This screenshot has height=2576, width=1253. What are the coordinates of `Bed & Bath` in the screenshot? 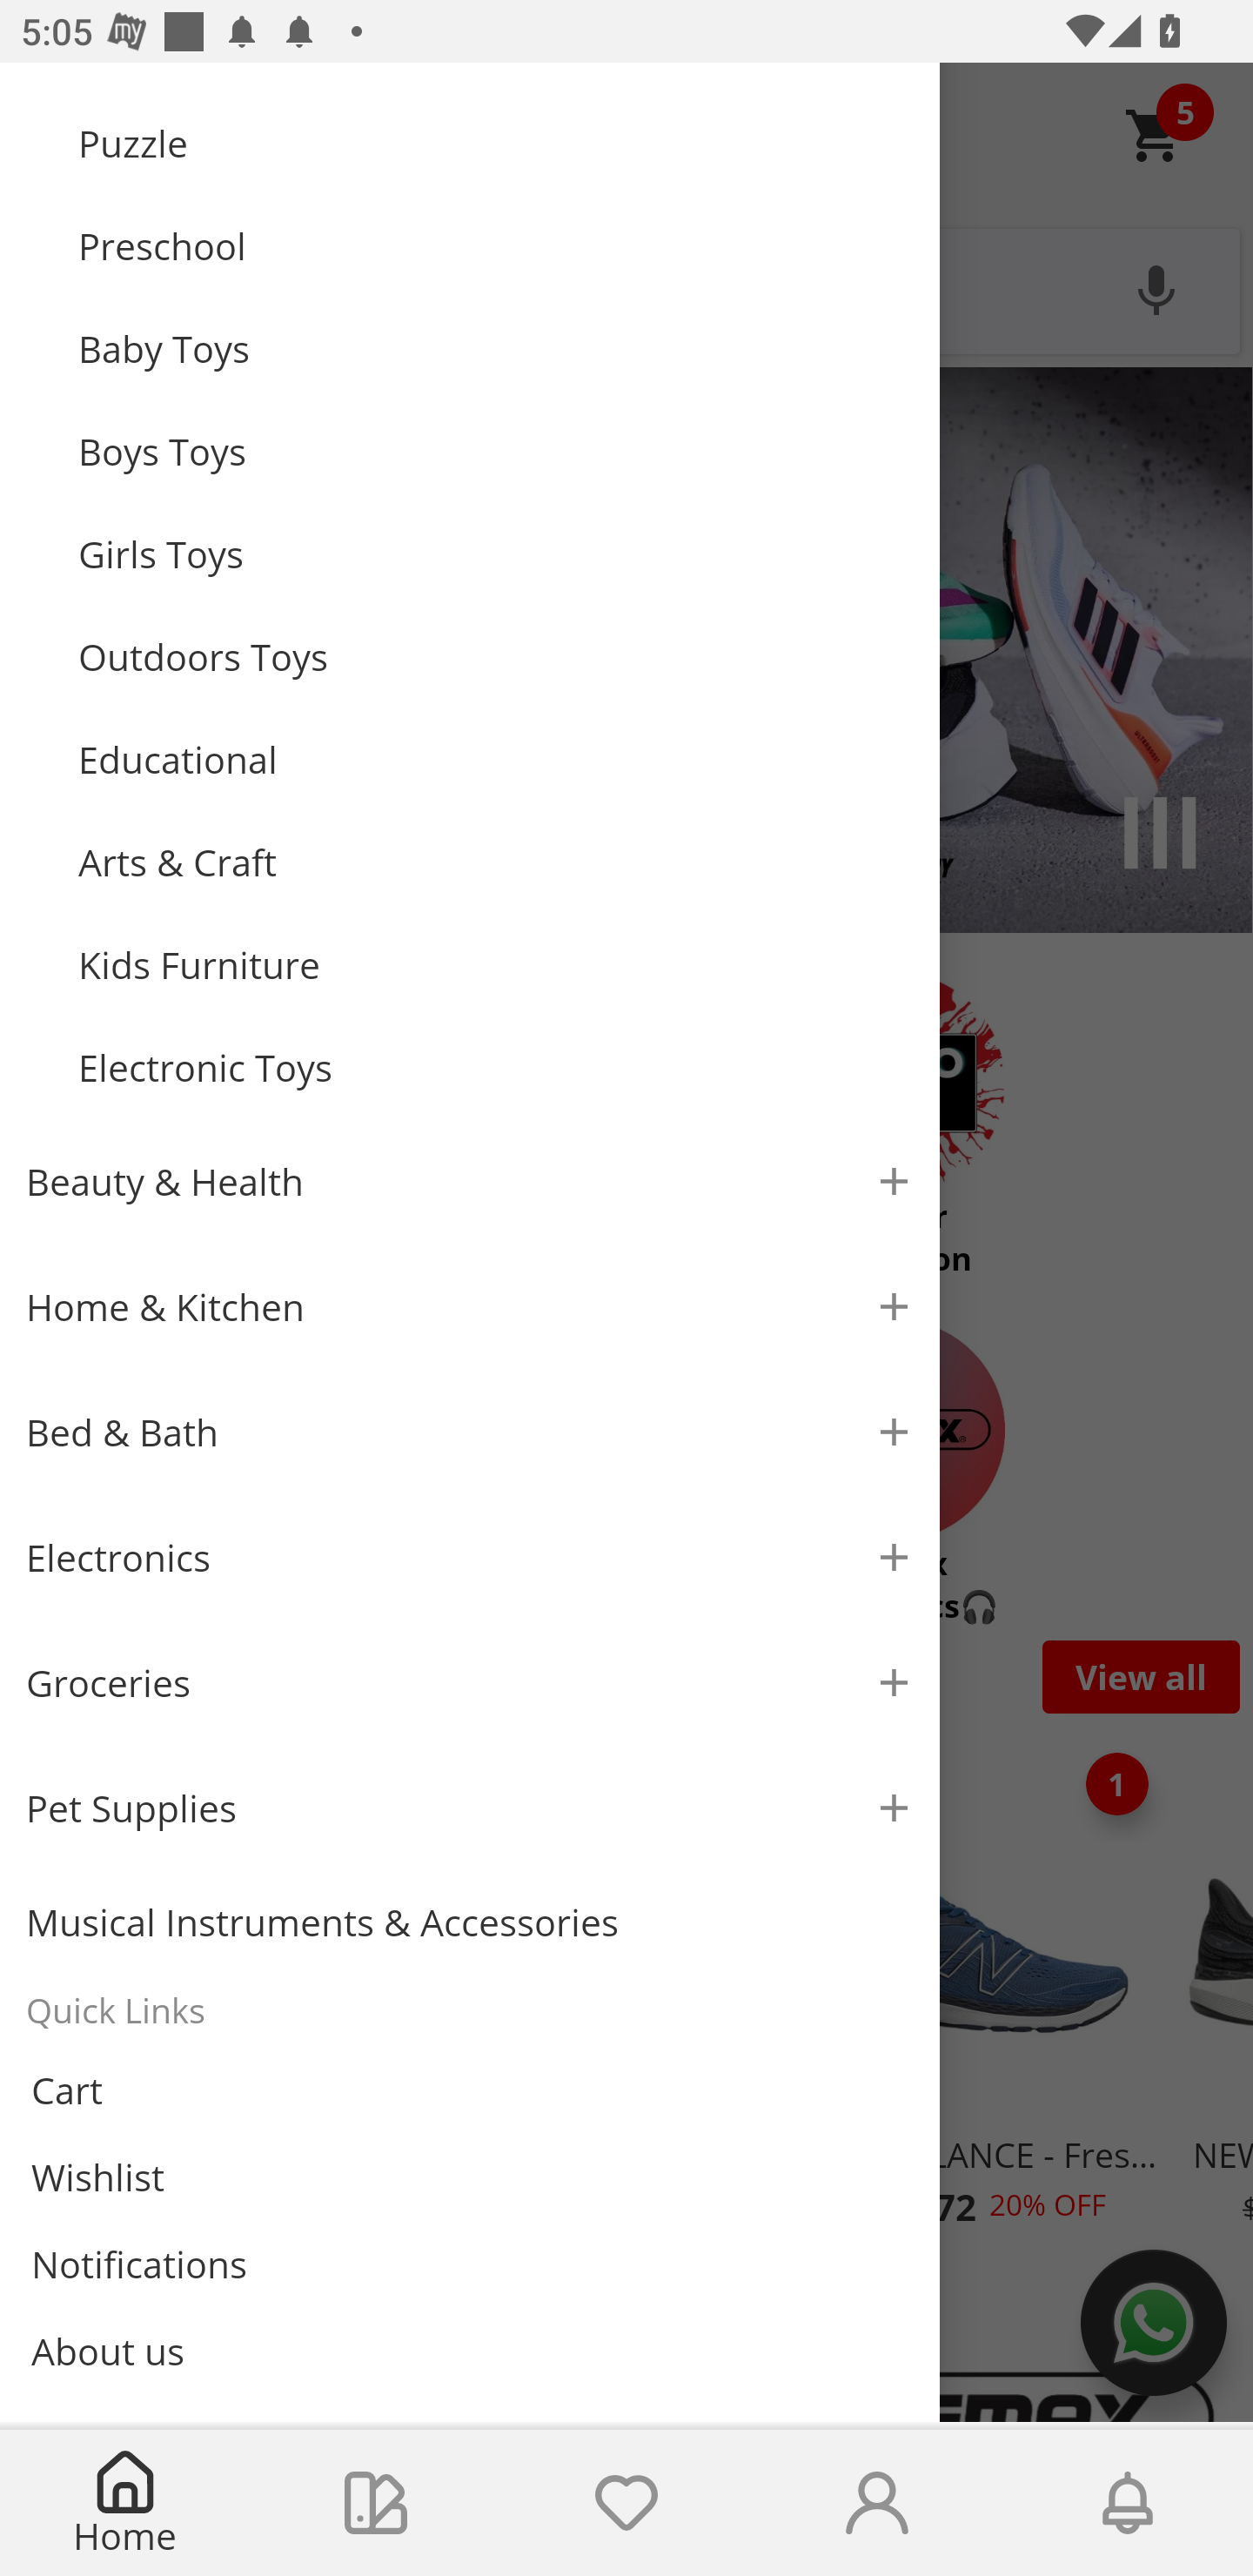 It's located at (470, 1432).